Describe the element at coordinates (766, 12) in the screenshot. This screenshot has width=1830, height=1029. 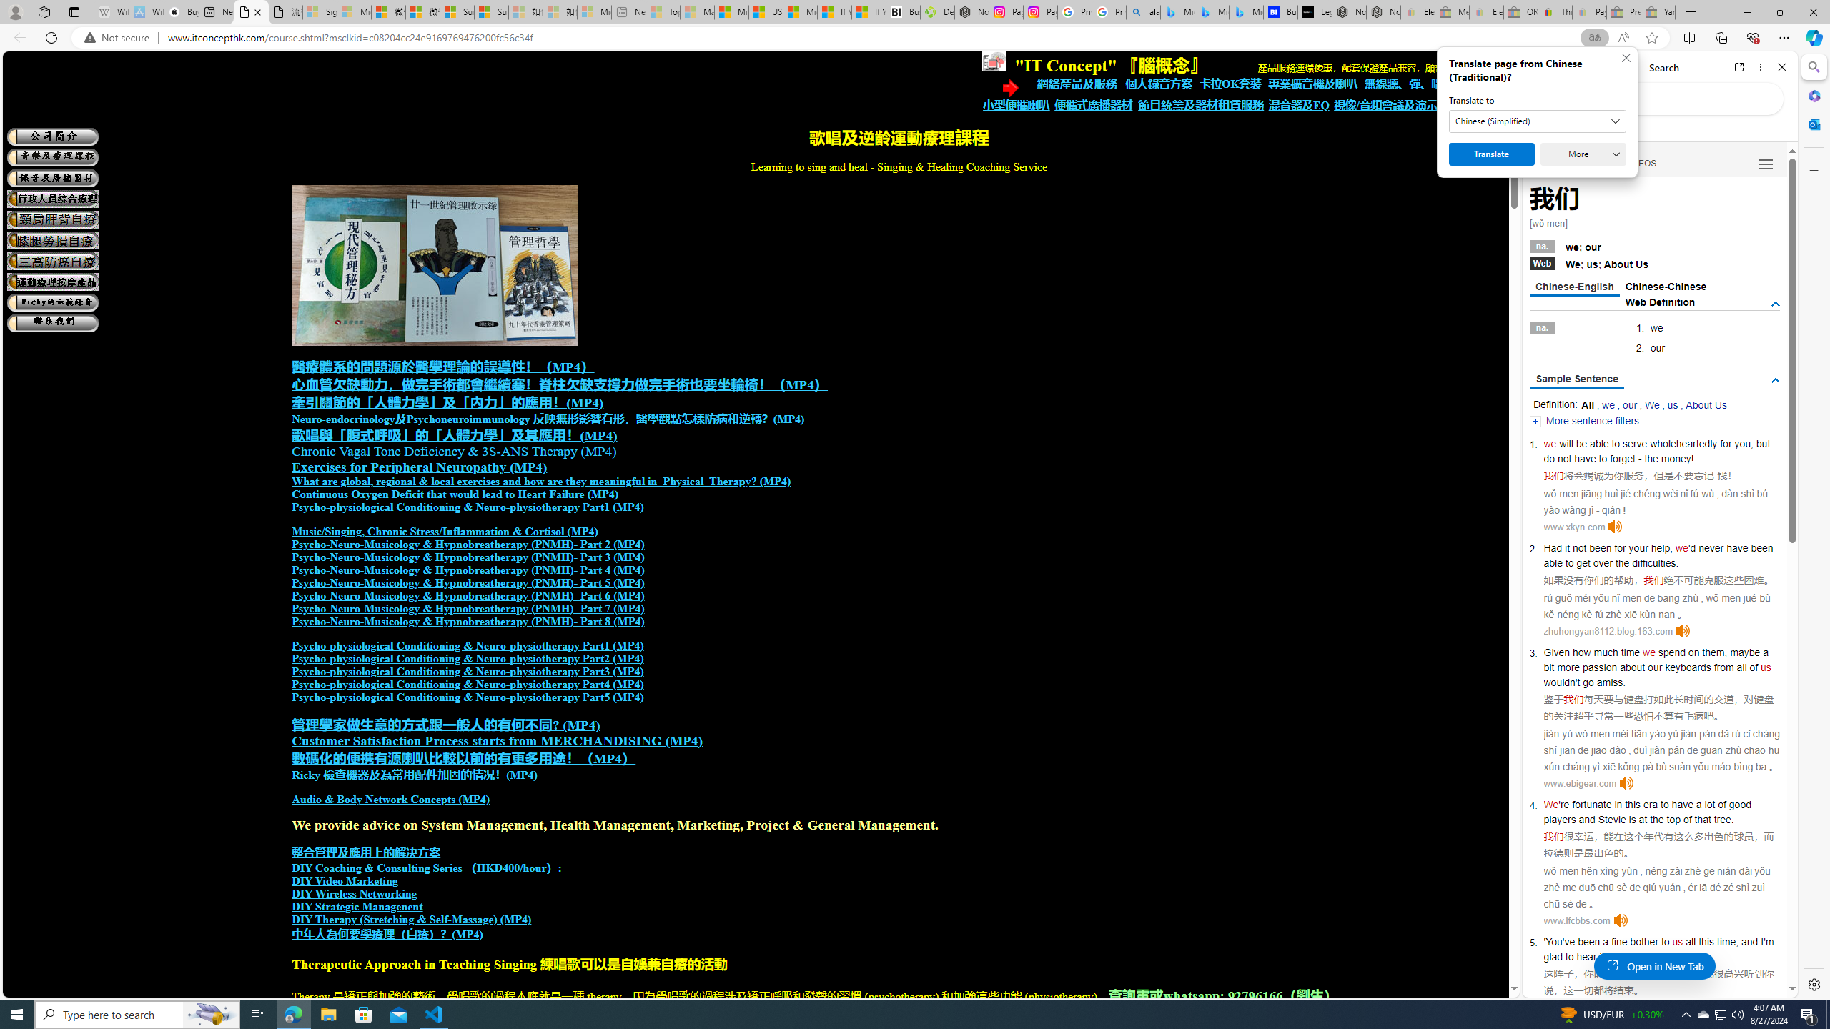
I see `US Heat Deaths Soared To Record High Last Year` at that location.